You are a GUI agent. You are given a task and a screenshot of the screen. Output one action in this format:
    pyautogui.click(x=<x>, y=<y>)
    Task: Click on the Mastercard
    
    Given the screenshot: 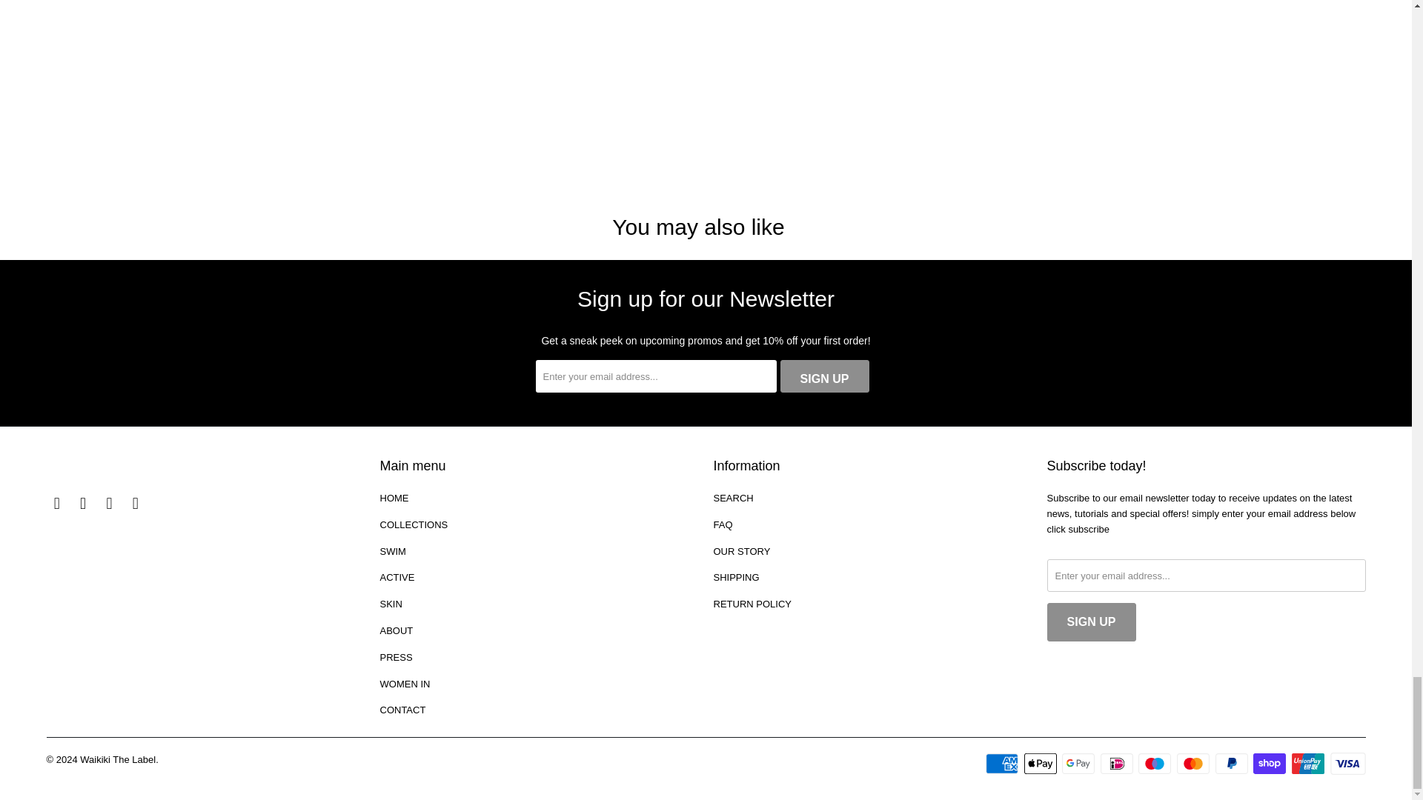 What is the action you would take?
    pyautogui.click(x=1194, y=764)
    